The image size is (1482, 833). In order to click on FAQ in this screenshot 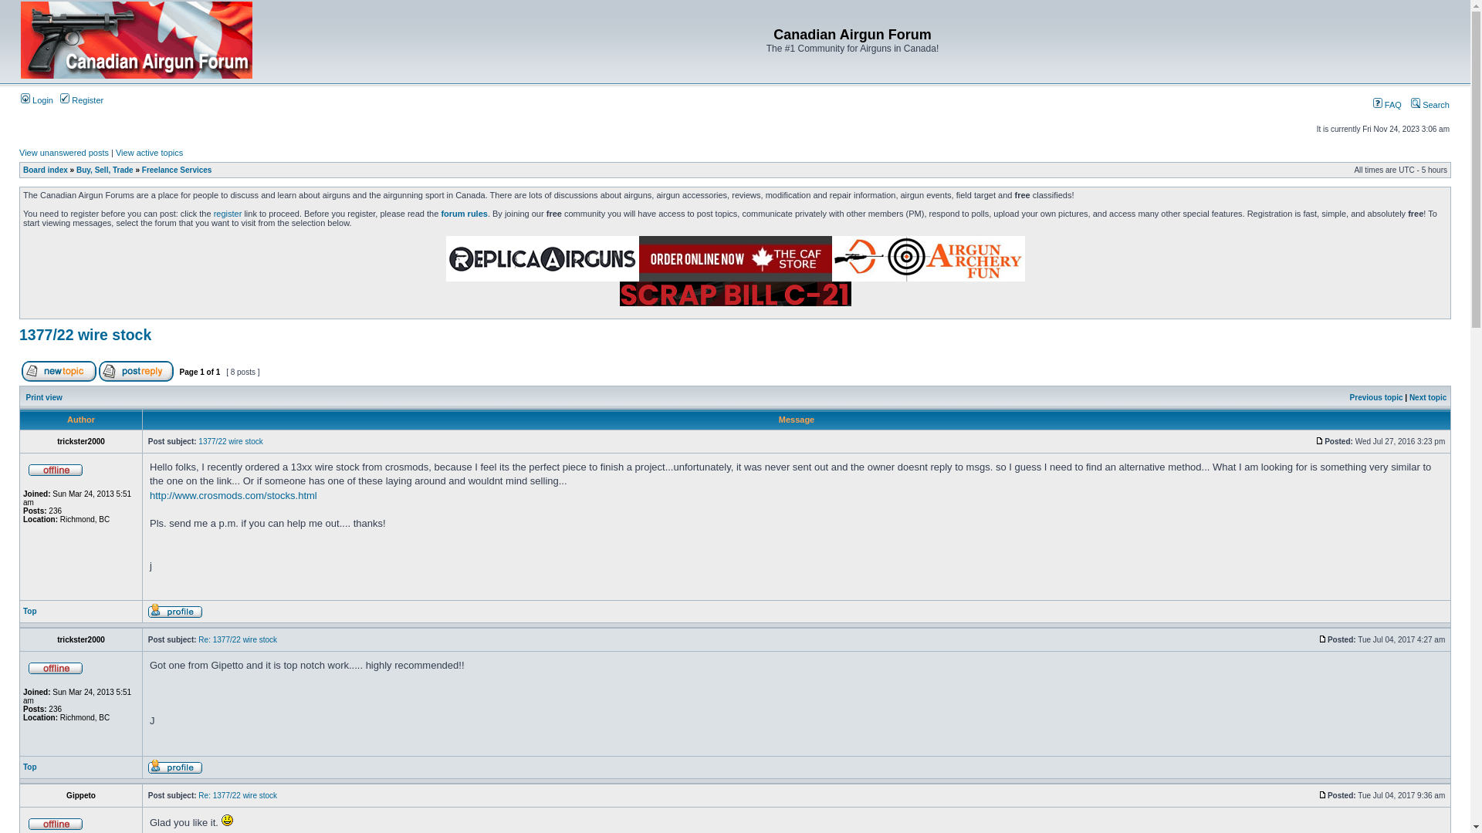, I will do `click(1388, 105)`.